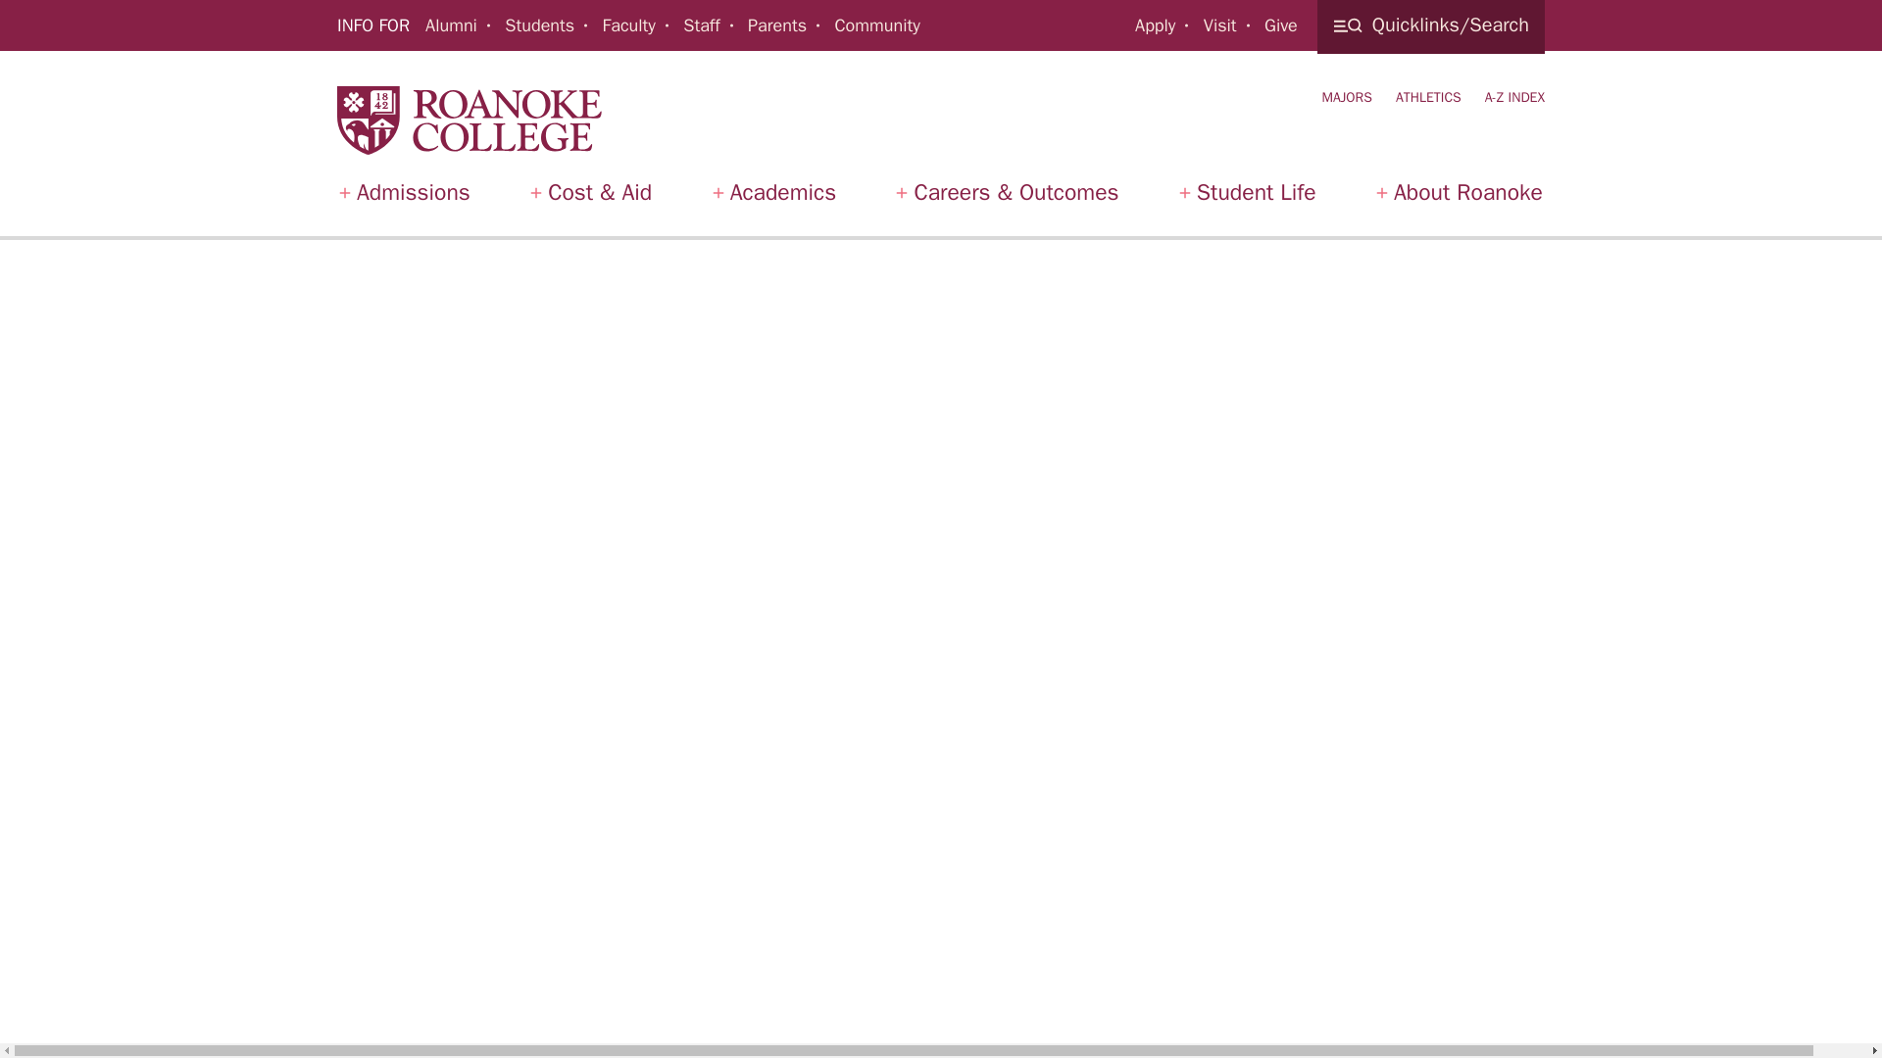 This screenshot has height=1058, width=1882. What do you see at coordinates (1346, 97) in the screenshot?
I see `MAJORS` at bounding box center [1346, 97].